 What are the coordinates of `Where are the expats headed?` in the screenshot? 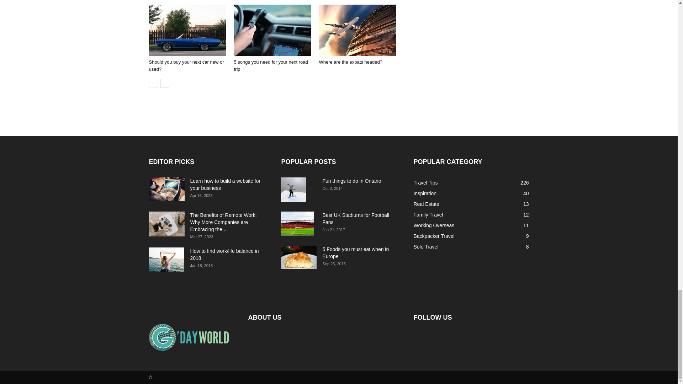 It's located at (351, 62).